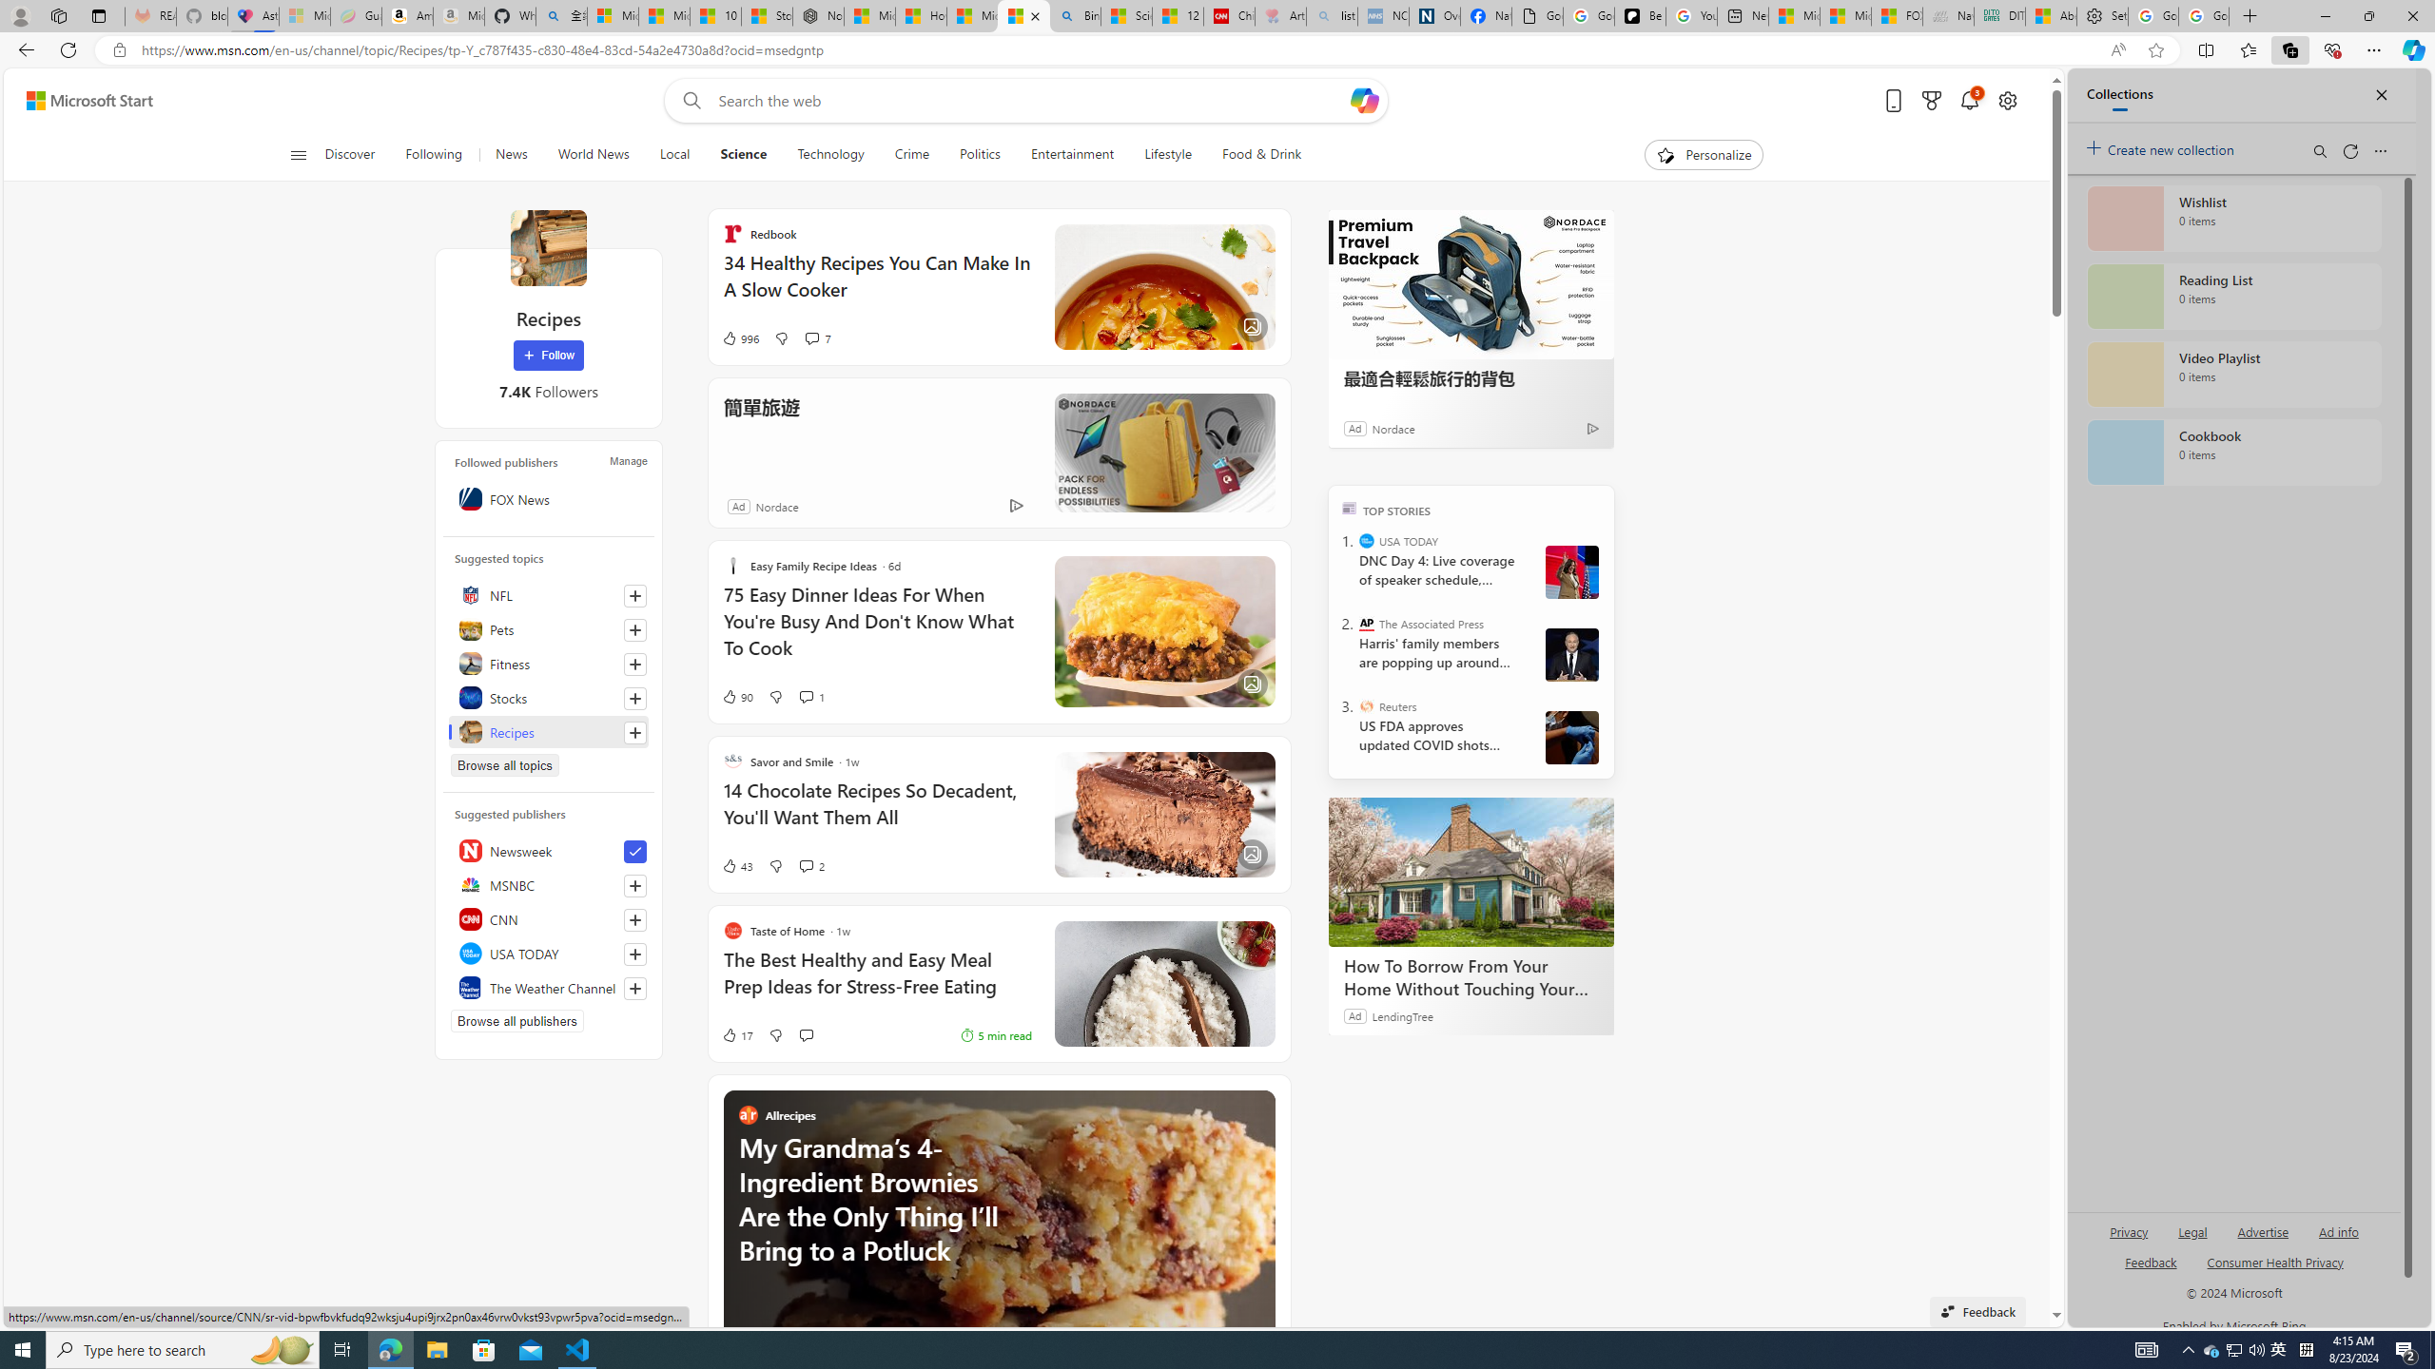  What do you see at coordinates (548, 247) in the screenshot?
I see `Recipes` at bounding box center [548, 247].